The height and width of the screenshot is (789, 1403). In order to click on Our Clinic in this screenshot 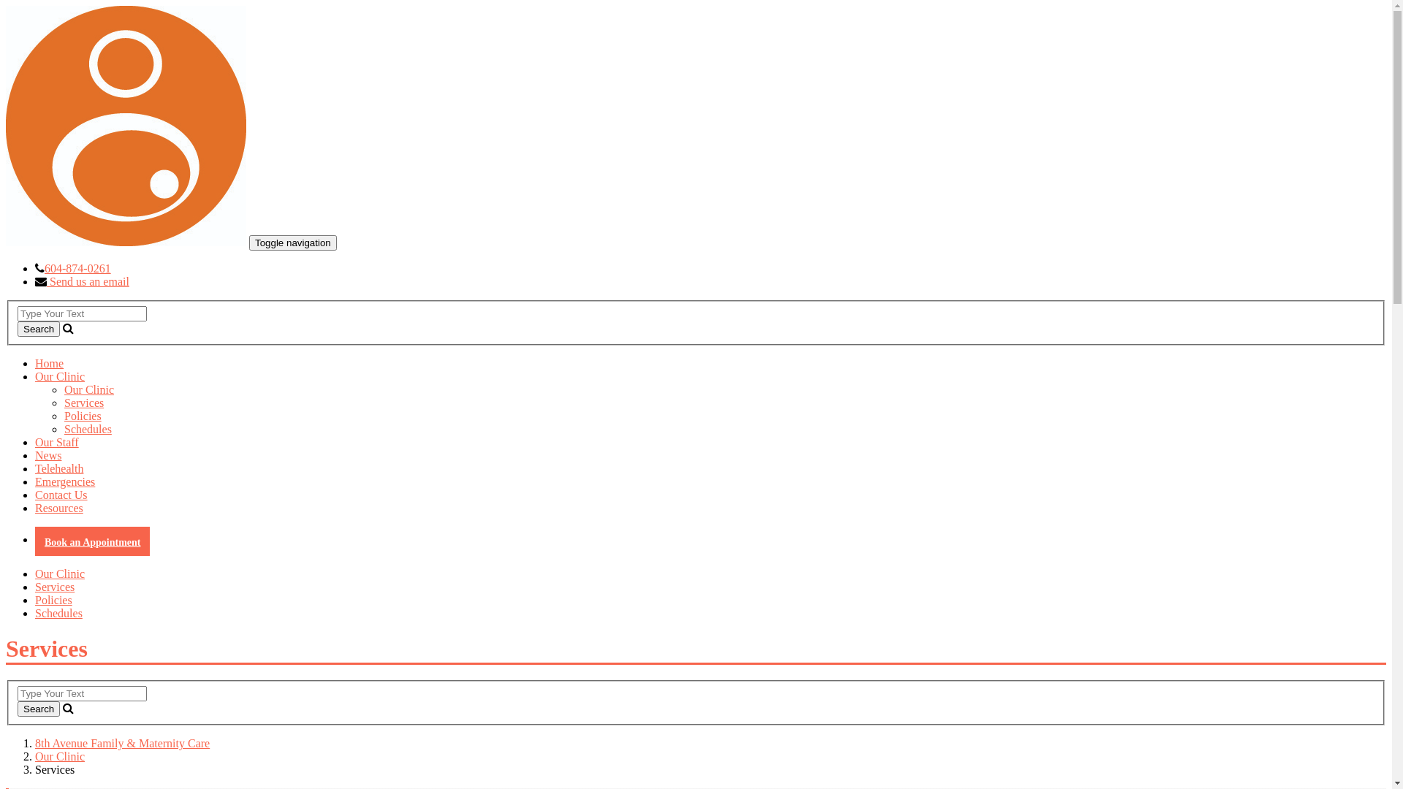, I will do `click(60, 574)`.